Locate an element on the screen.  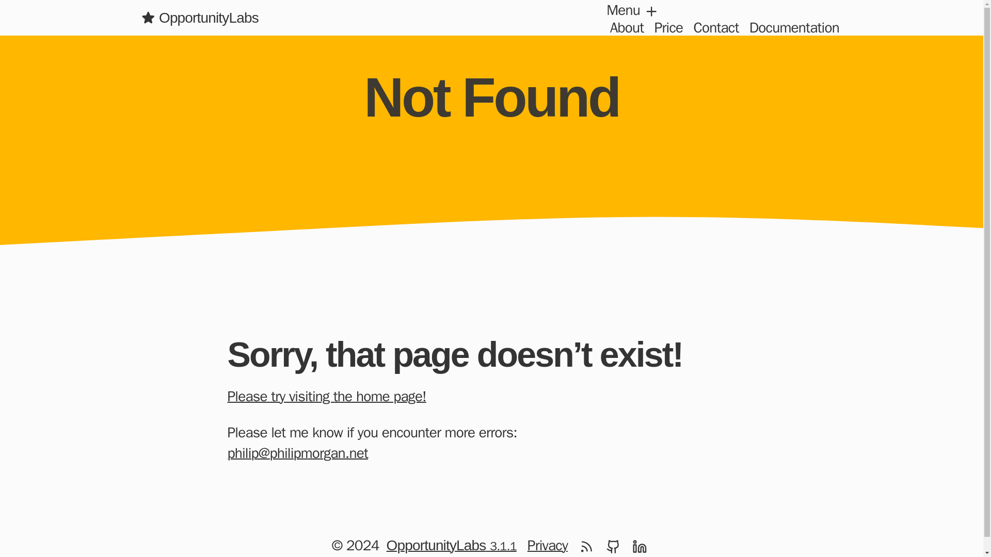
Privacy is located at coordinates (548, 545).